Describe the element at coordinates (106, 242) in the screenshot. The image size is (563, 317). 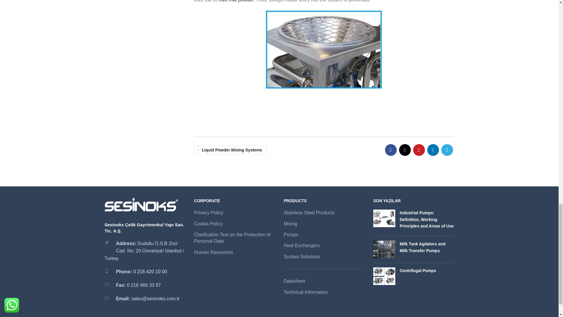
I see `wd-cursor-dark` at that location.